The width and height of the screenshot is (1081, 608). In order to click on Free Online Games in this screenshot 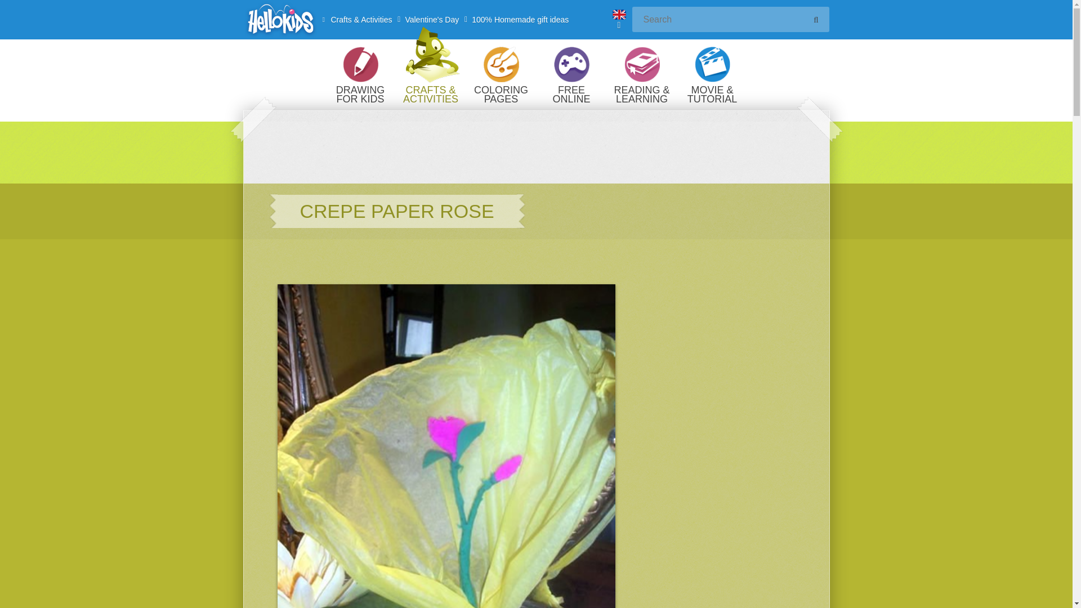, I will do `click(571, 74)`.